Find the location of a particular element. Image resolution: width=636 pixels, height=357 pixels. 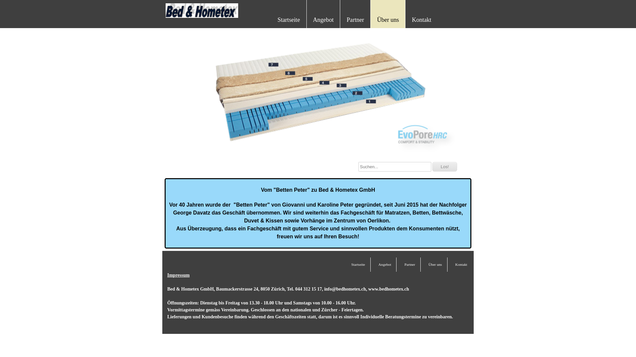

Angebot is located at coordinates (323, 19).